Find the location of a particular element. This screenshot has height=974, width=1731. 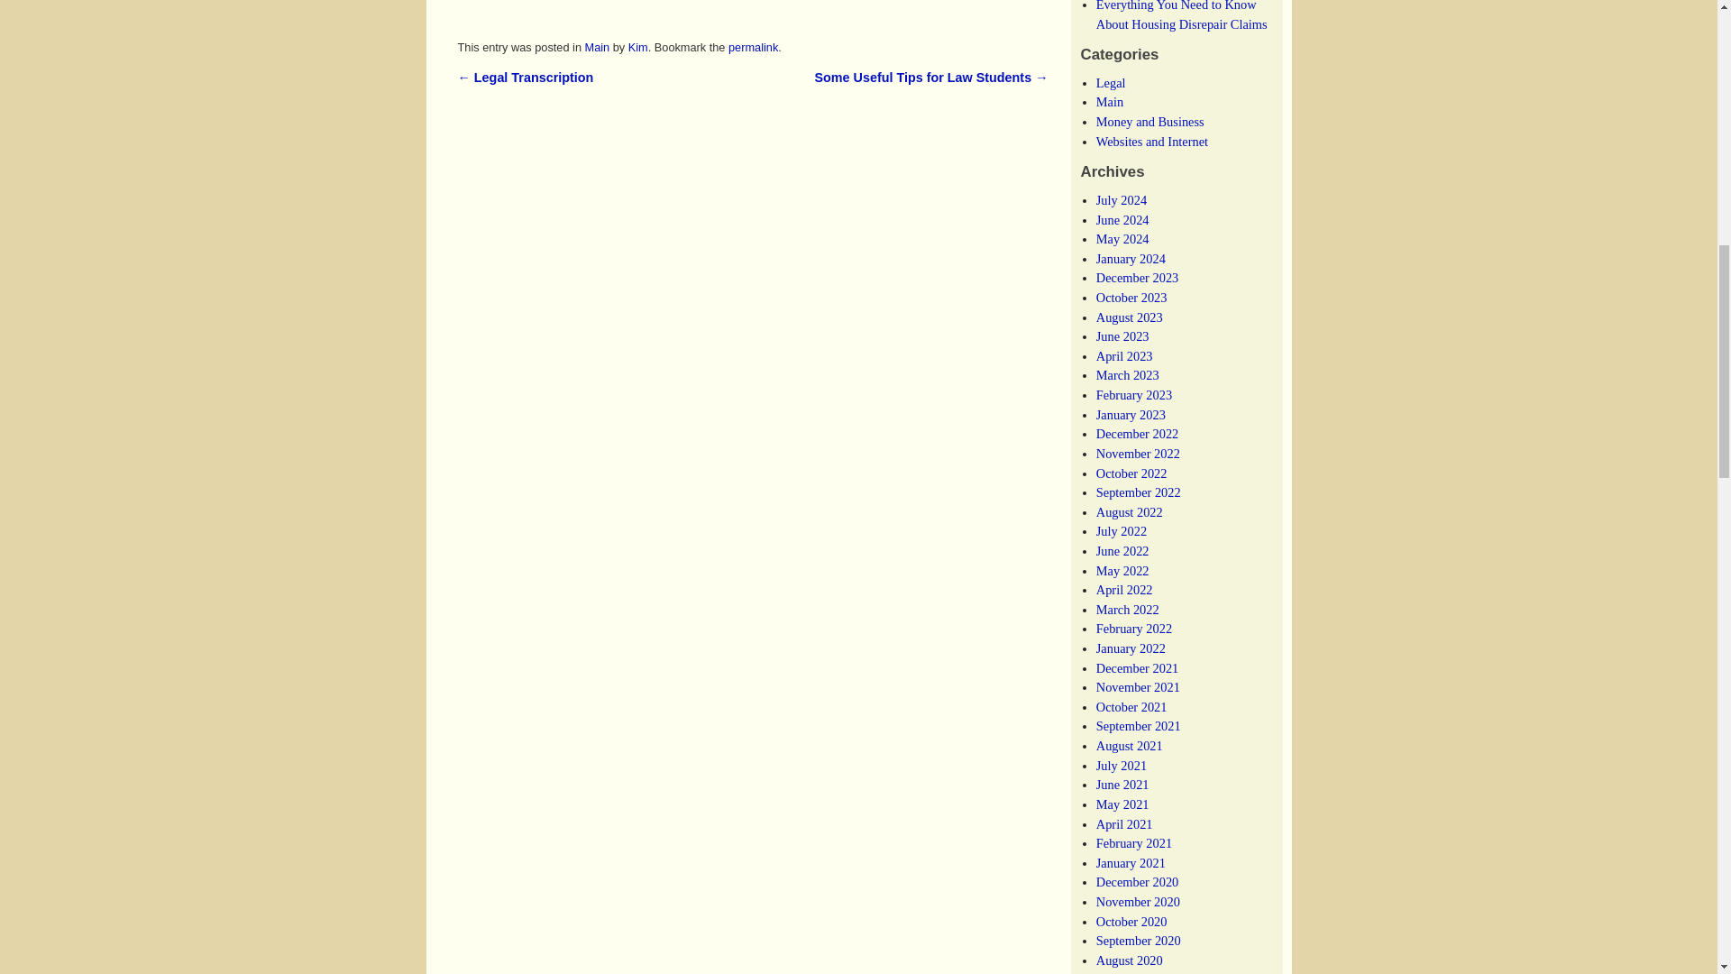

December 2023 is located at coordinates (1137, 278).